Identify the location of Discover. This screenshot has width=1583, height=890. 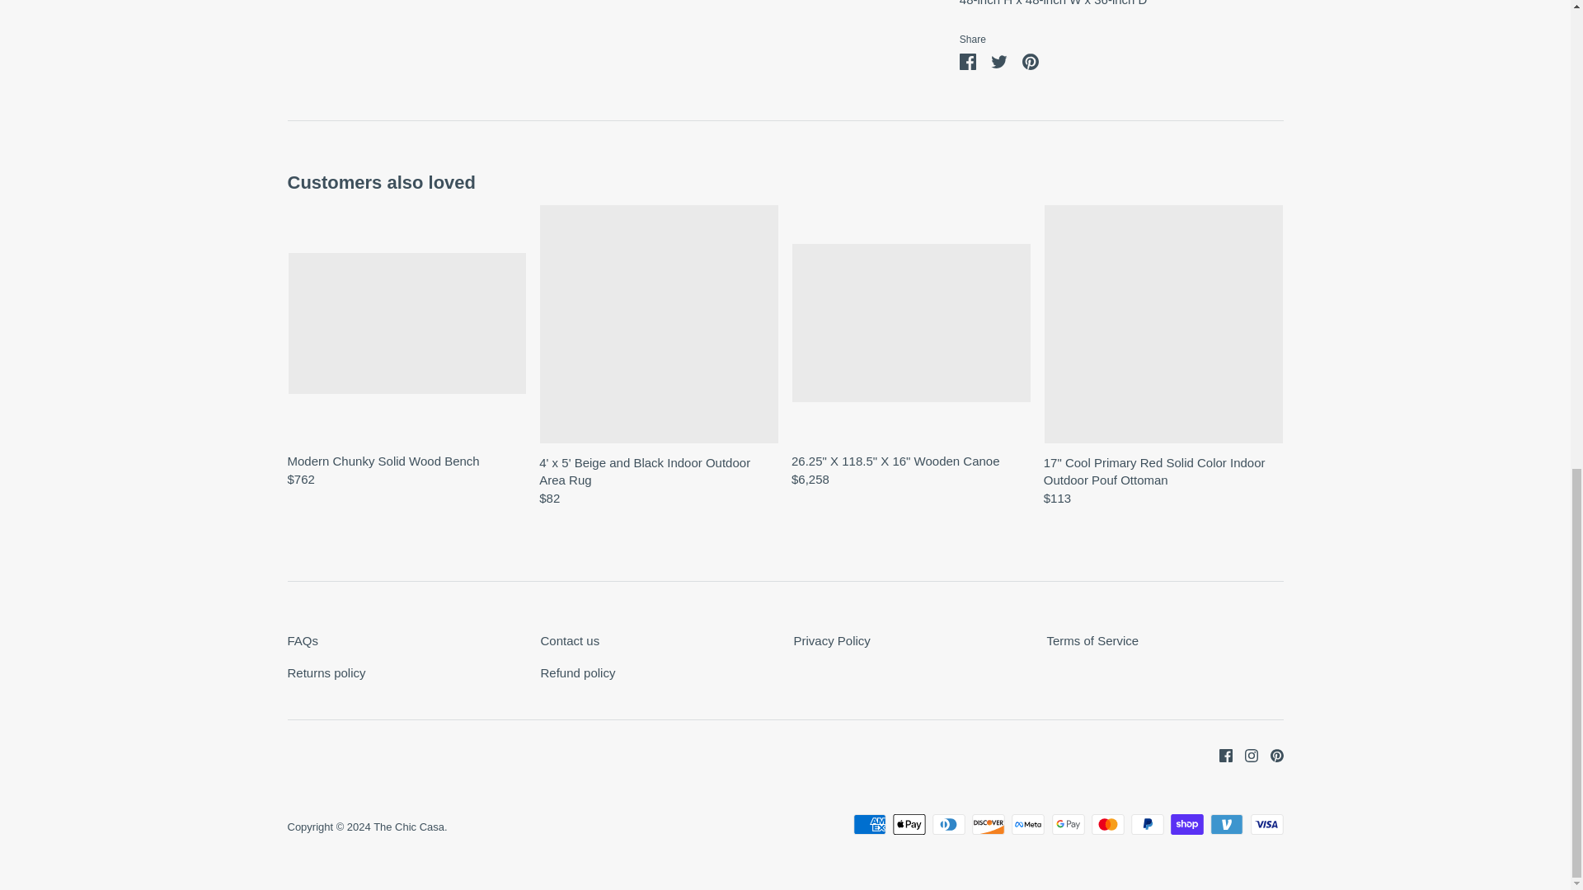
(988, 824).